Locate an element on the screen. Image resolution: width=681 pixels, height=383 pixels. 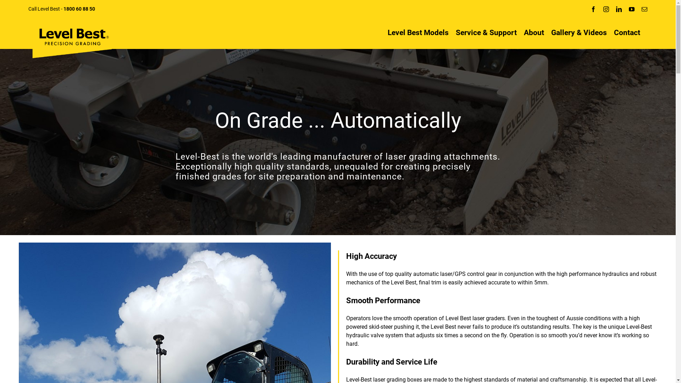
Email is located at coordinates (644, 9).